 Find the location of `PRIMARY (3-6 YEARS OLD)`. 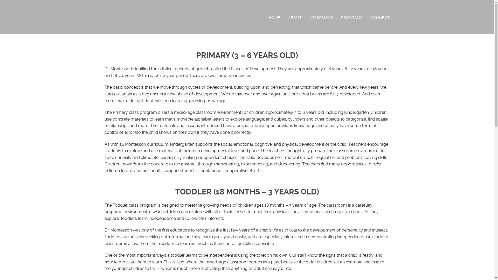

PRIMARY (3-6 YEARS OLD) is located at coordinates (356, 23).